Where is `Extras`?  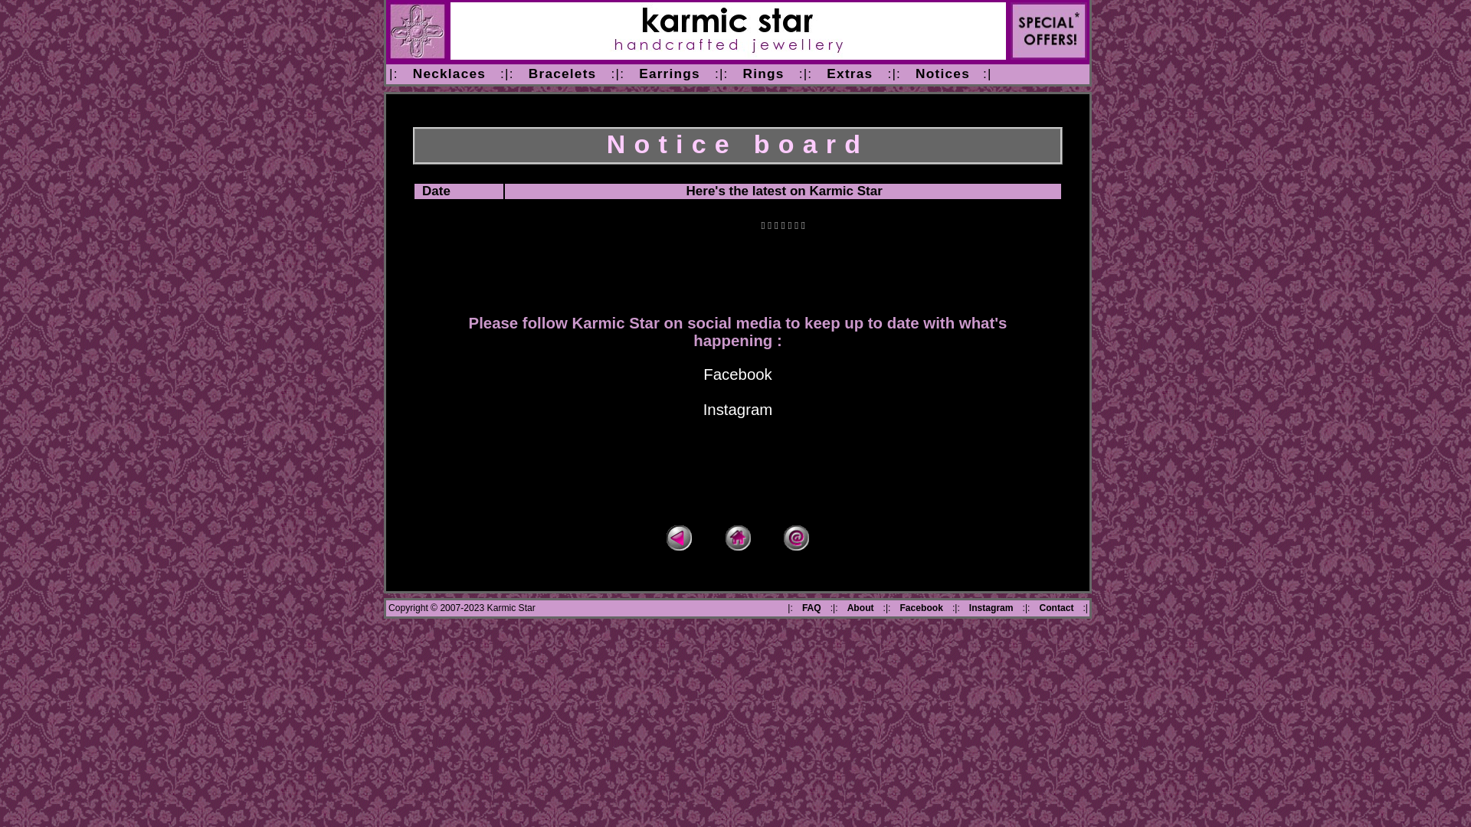
Extras is located at coordinates (850, 74).